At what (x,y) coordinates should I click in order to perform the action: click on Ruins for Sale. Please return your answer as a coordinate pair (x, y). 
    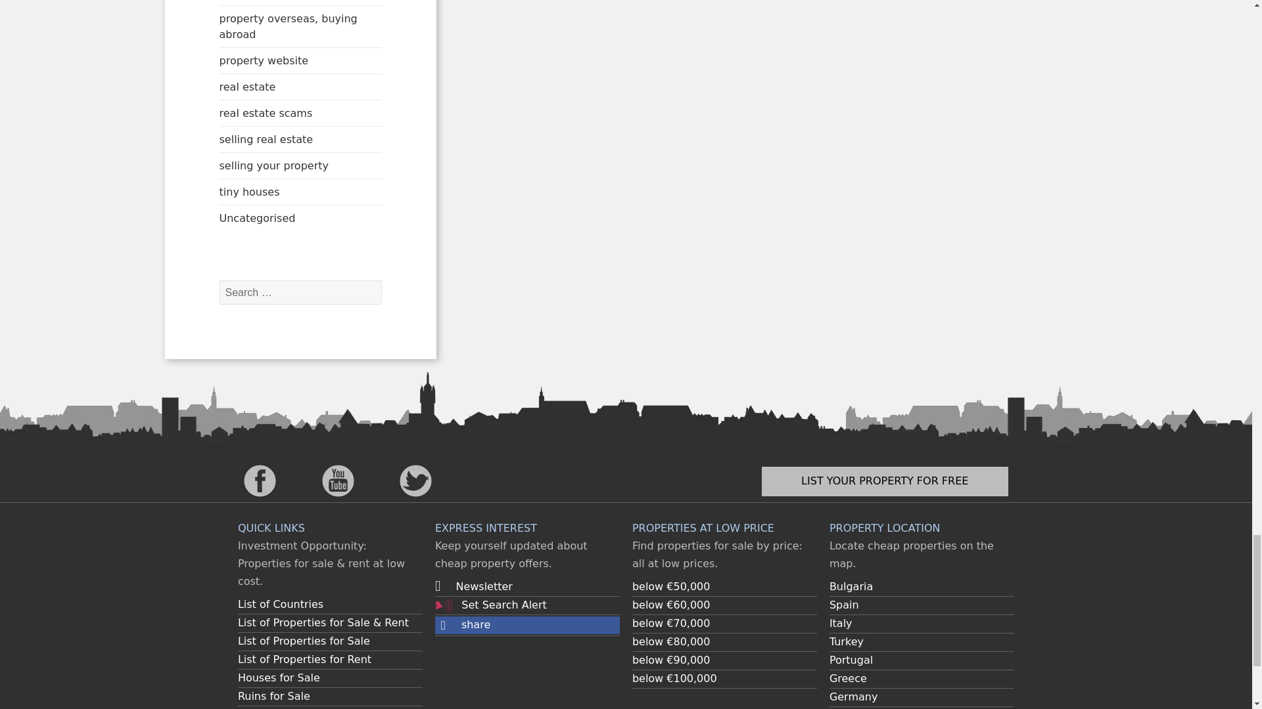
    Looking at the image, I should click on (274, 696).